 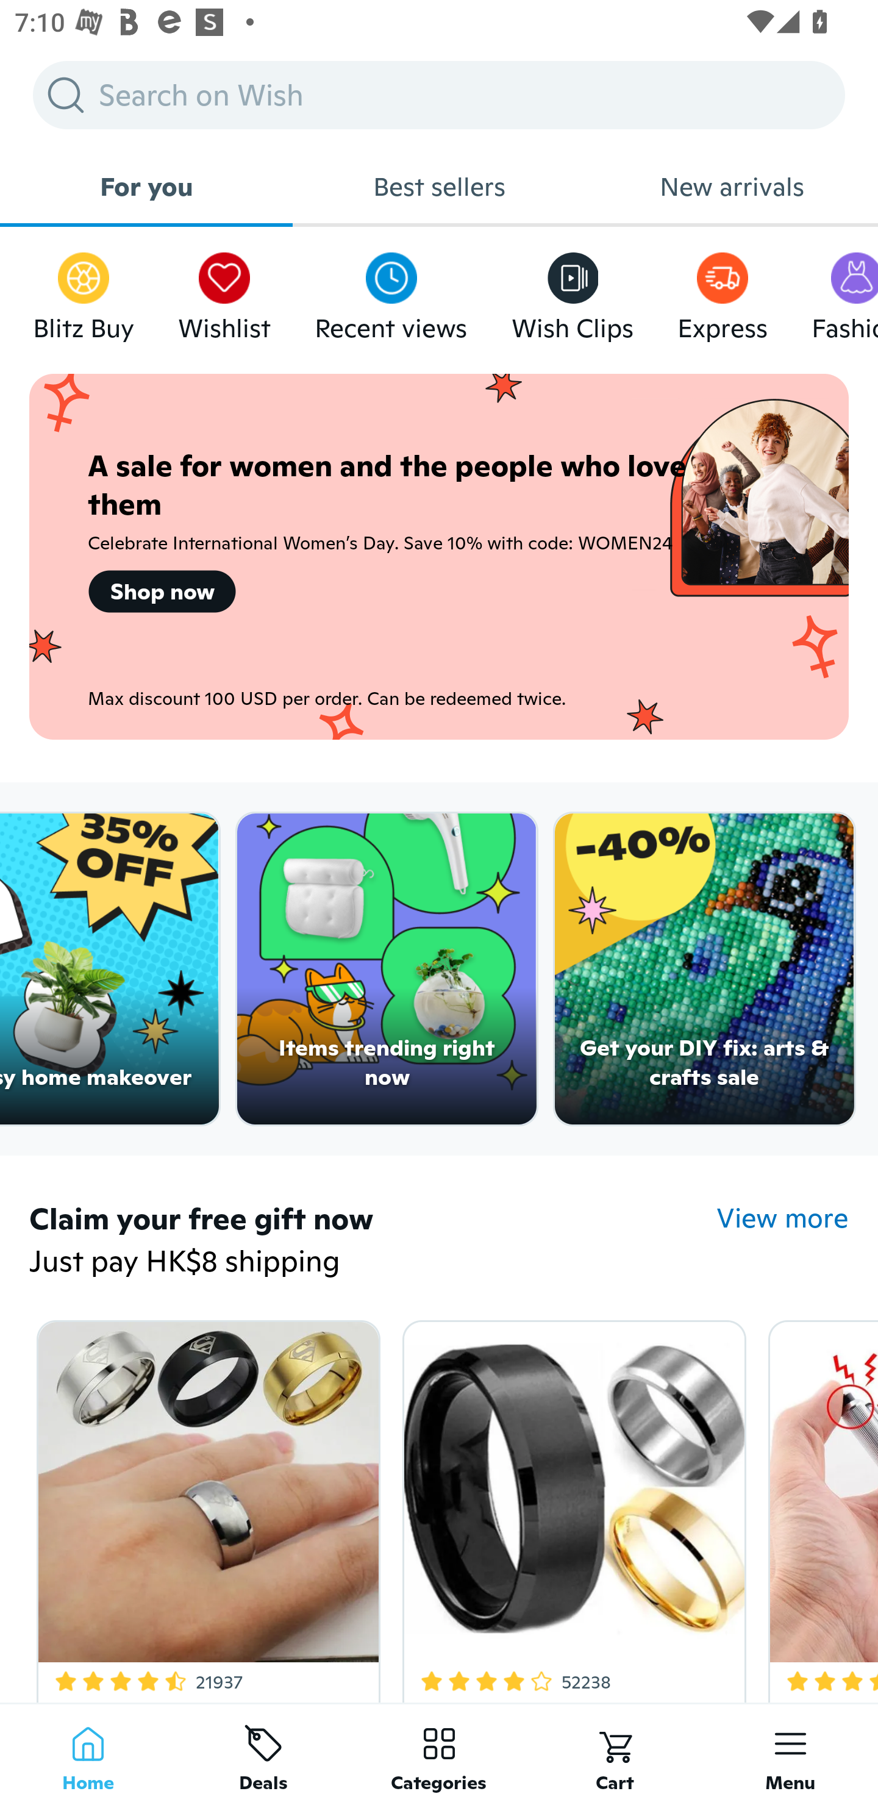 What do you see at coordinates (373, 1242) in the screenshot?
I see `Claim your free gift now
Just pay HK$8 shipping` at bounding box center [373, 1242].